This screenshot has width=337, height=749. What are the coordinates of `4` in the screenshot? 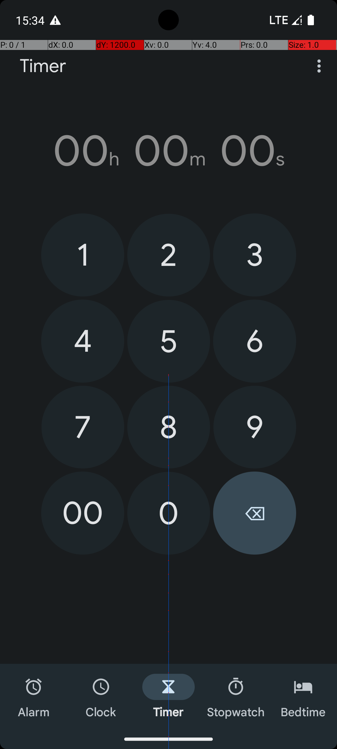 It's located at (83, 341).